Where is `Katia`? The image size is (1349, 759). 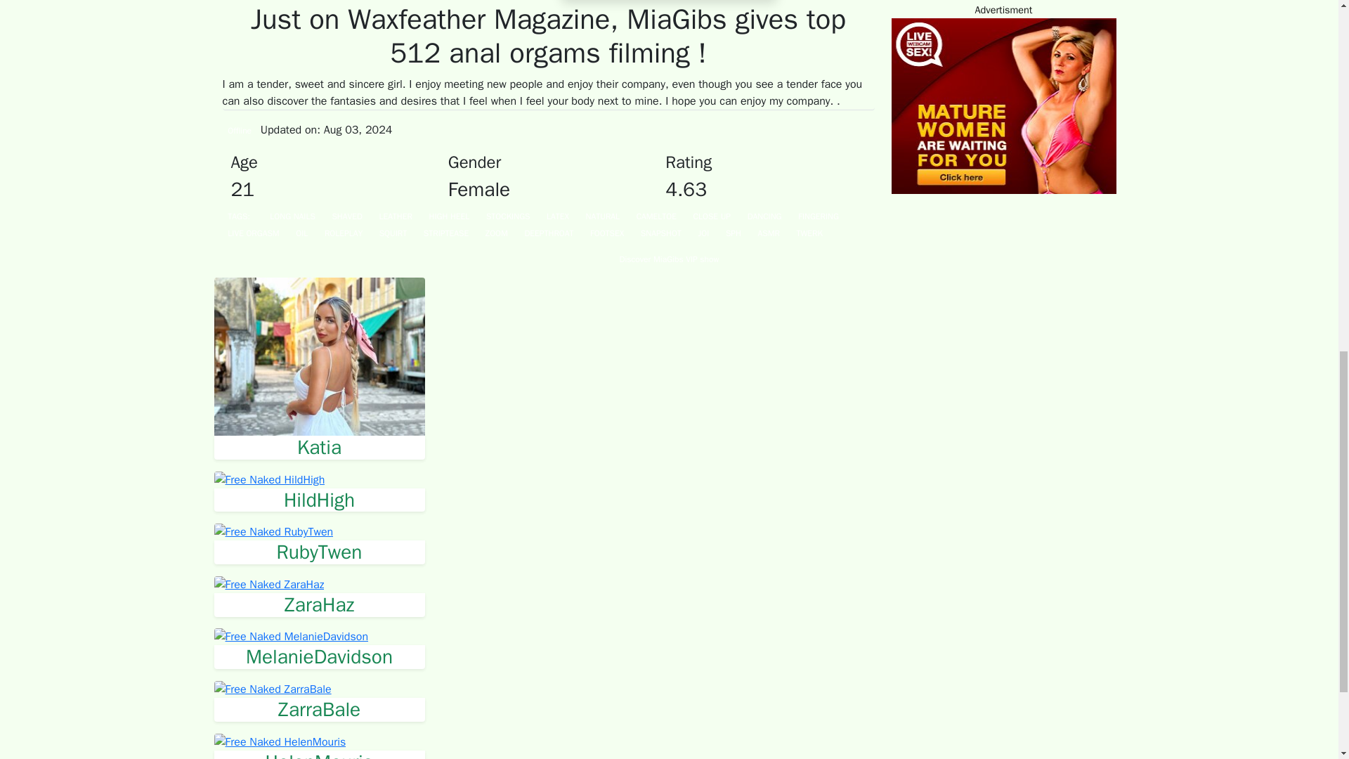
Katia is located at coordinates (319, 447).